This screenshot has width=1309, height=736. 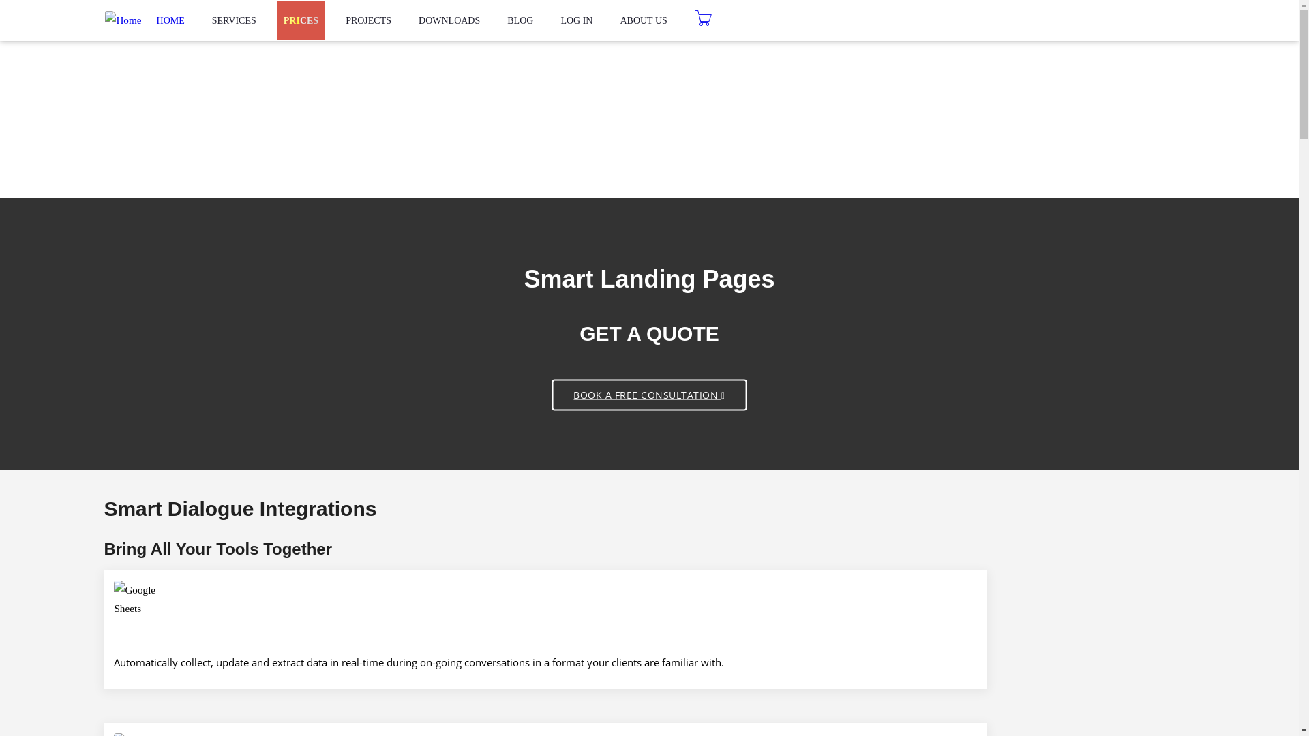 I want to click on BLOG, so click(x=520, y=20).